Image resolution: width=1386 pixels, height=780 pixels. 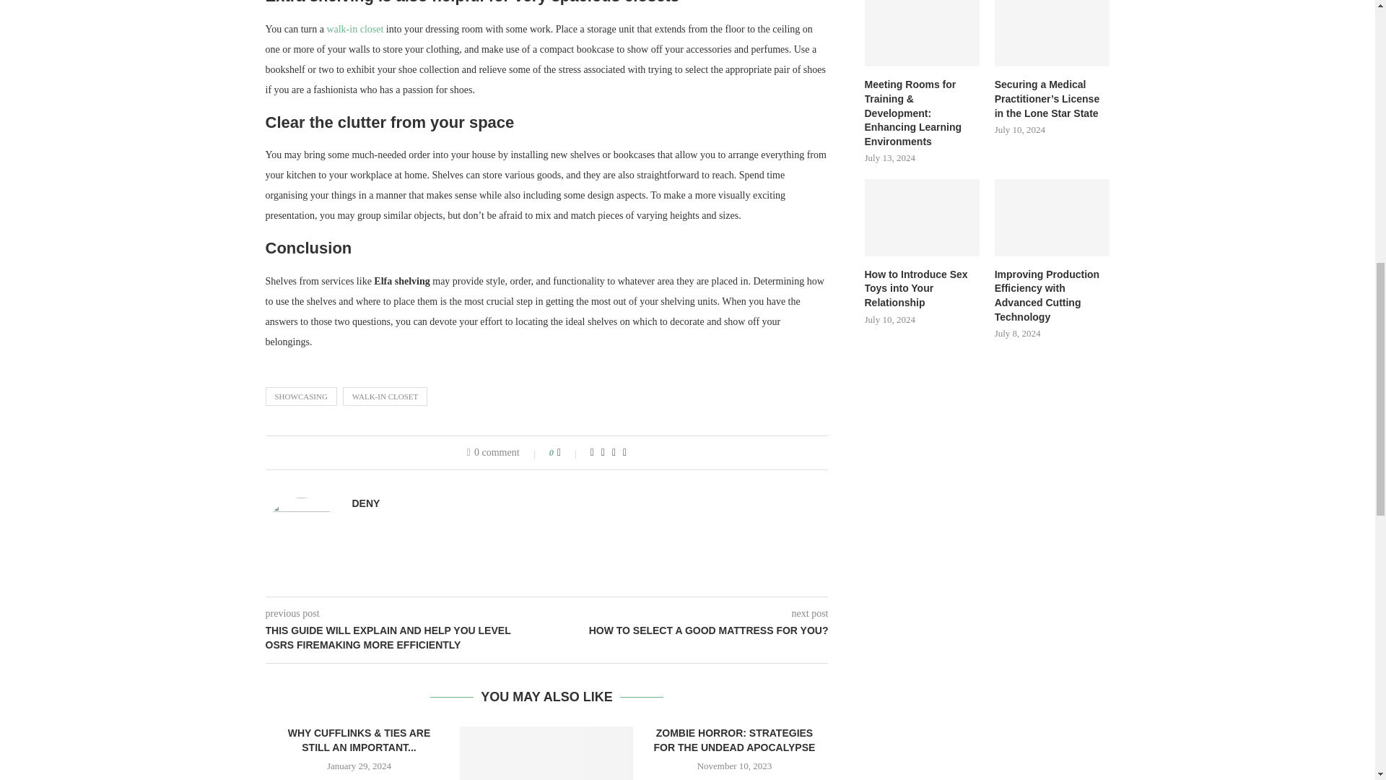 I want to click on ZOMBIE HORROR: STRATEGIES FOR THE UNDEAD APOCALYPSE, so click(x=735, y=740).